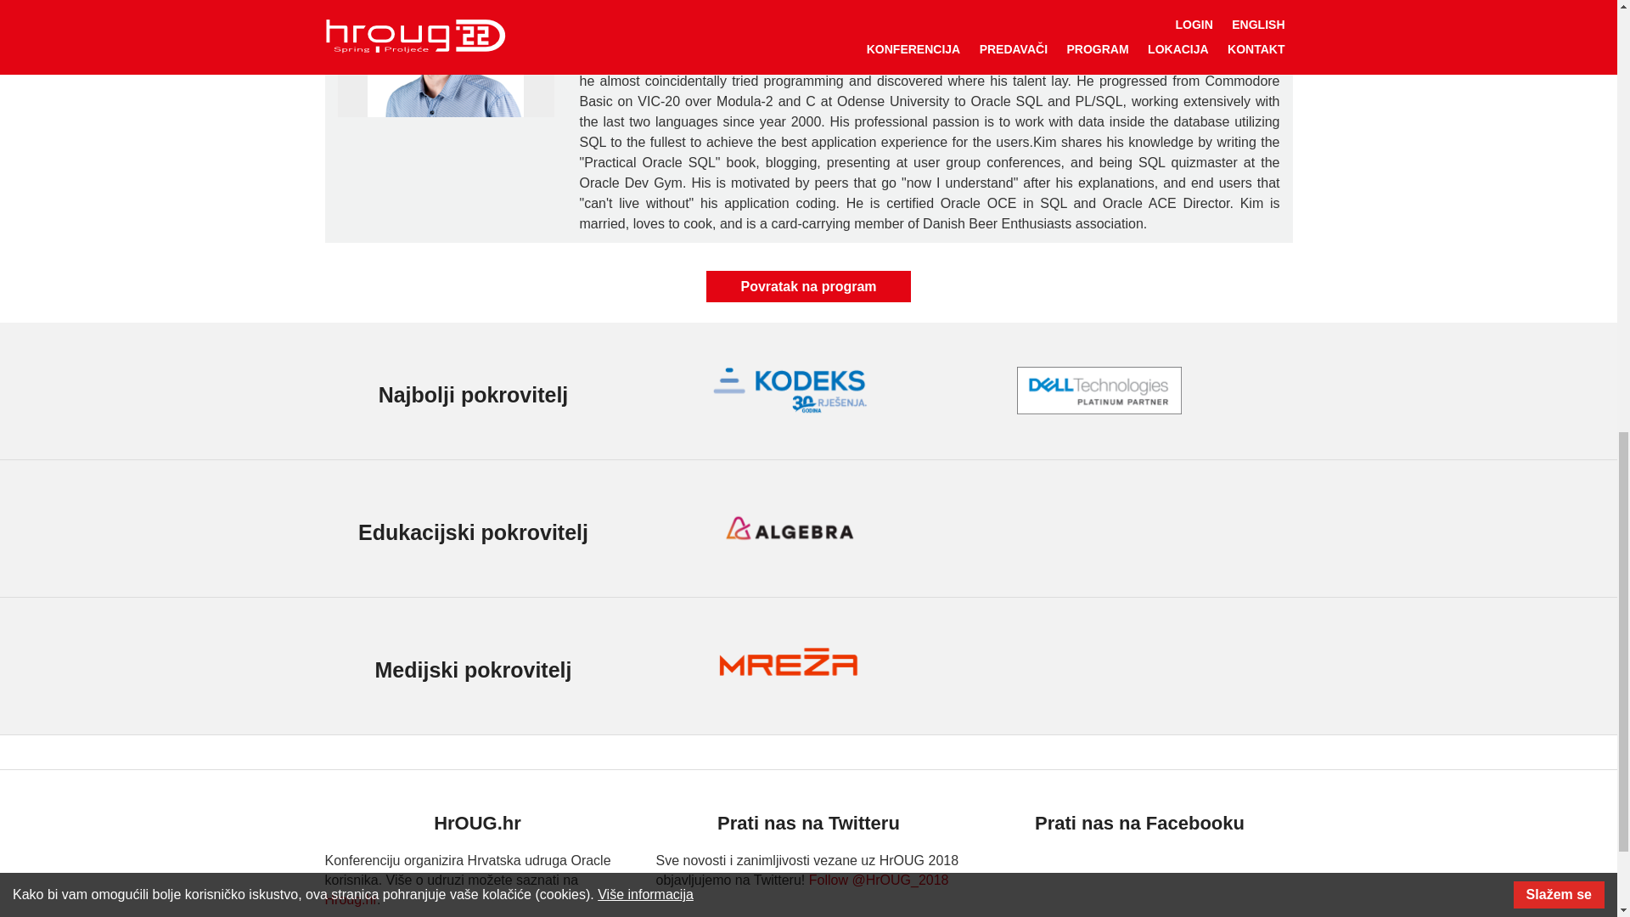  Describe the element at coordinates (789, 391) in the screenshot. I see `Kodeks 30 godina` at that location.